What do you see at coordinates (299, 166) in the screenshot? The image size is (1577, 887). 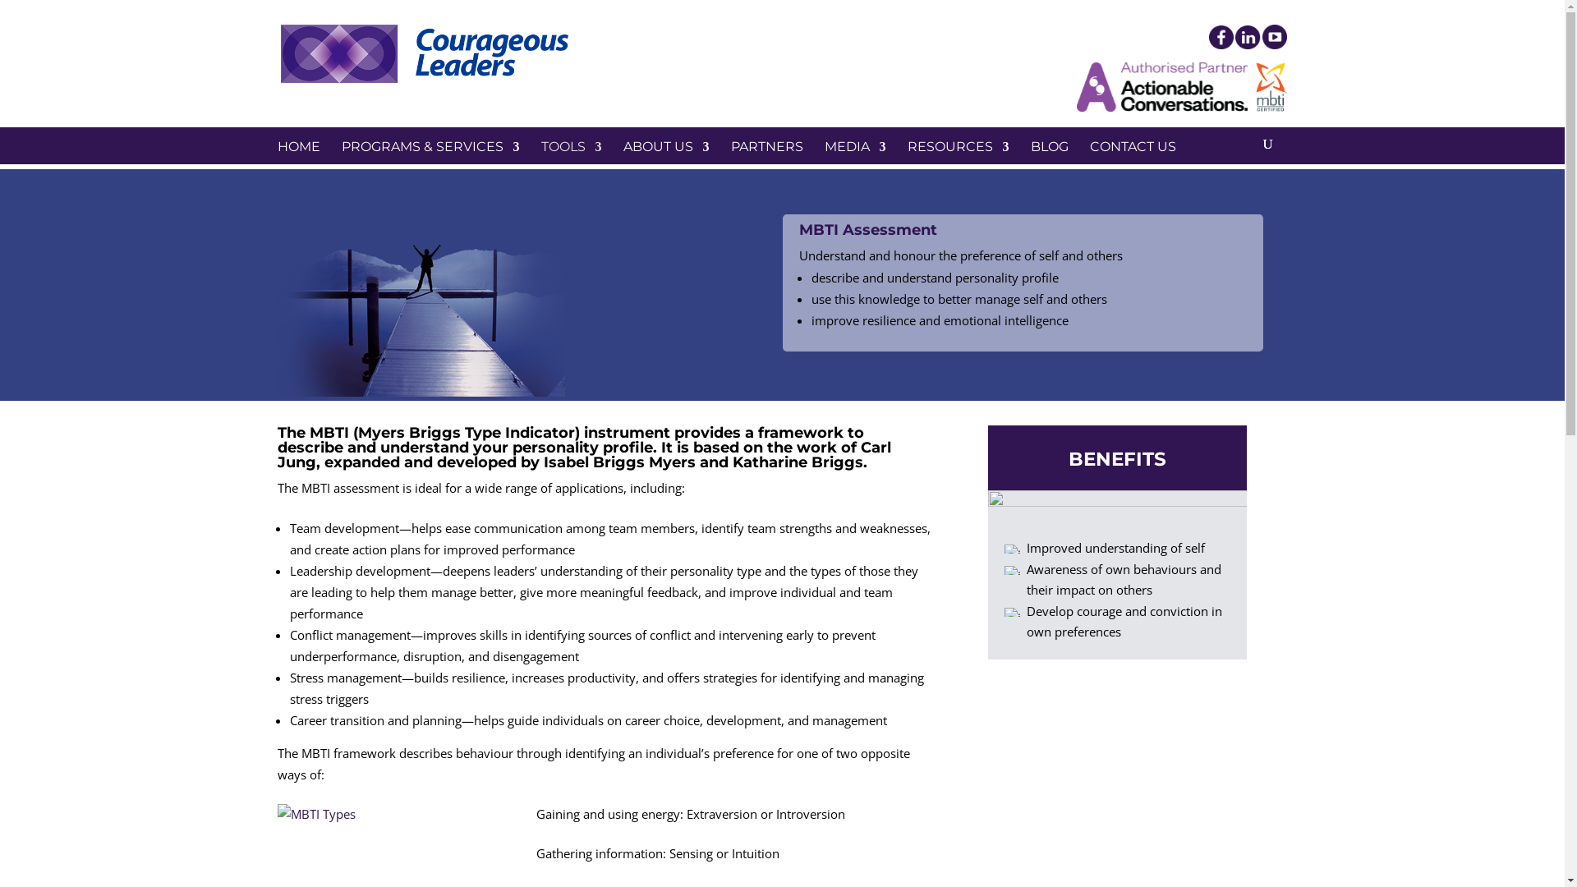 I see `HOME` at bounding box center [299, 166].